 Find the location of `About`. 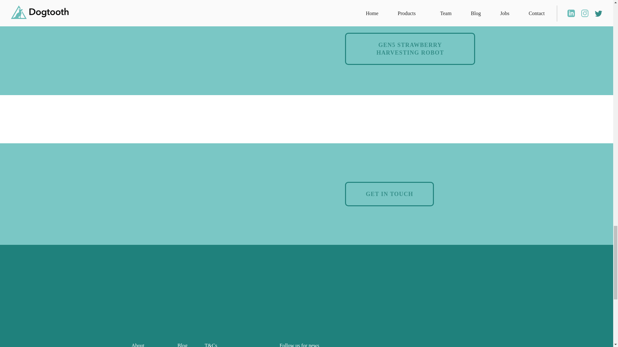

About is located at coordinates (137, 345).